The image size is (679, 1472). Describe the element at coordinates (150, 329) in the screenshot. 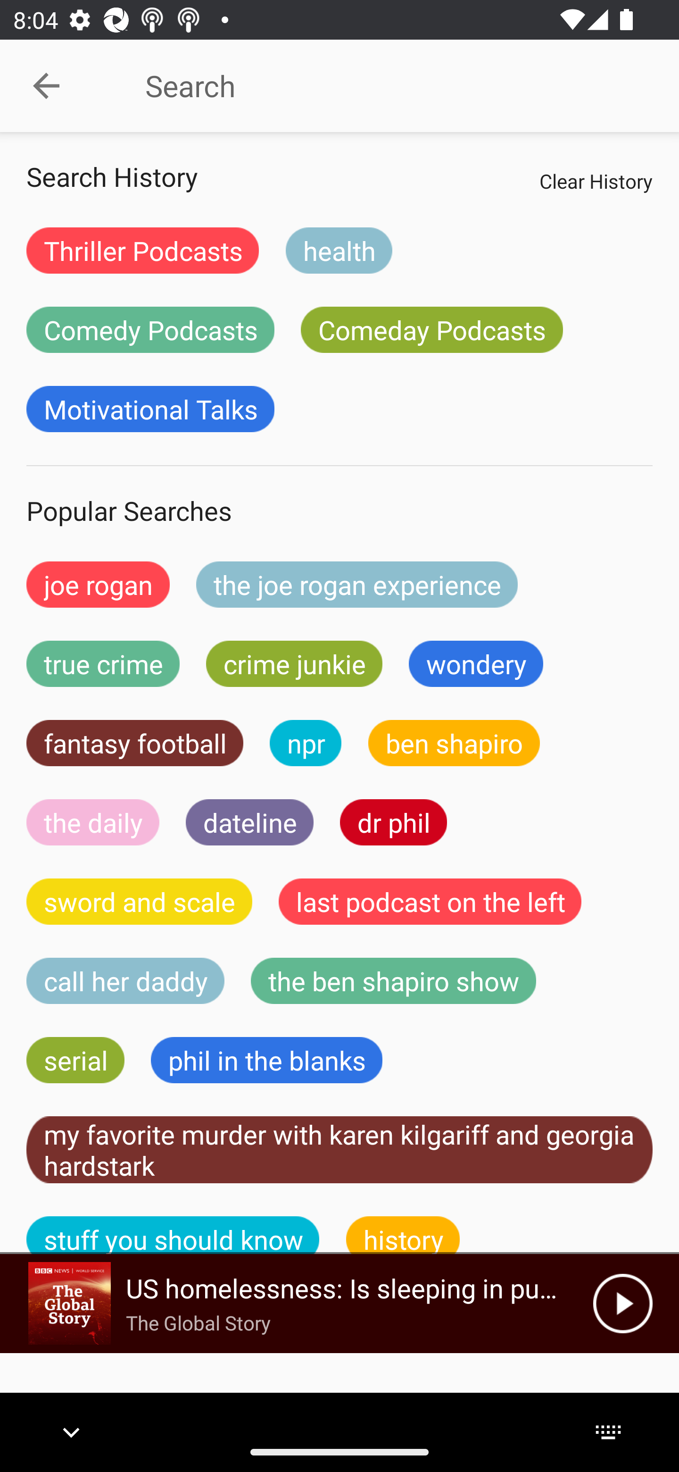

I see `Comedy Podcasts` at that location.